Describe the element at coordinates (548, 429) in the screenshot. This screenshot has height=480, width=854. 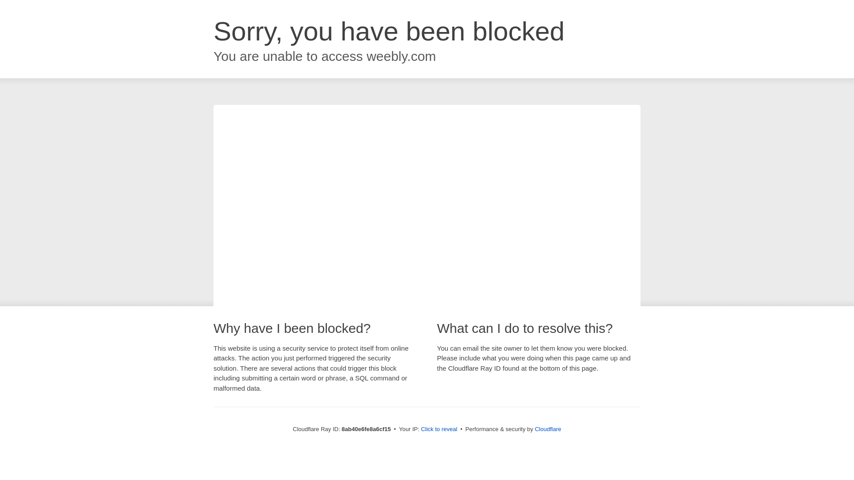
I see `Cloudflare` at that location.